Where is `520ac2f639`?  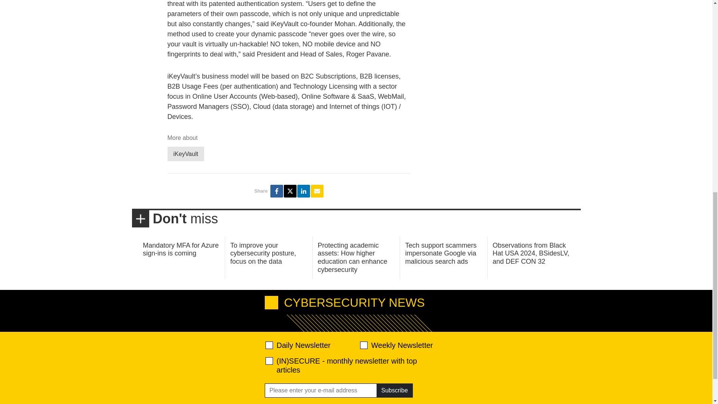
520ac2f639 is located at coordinates (269, 345).